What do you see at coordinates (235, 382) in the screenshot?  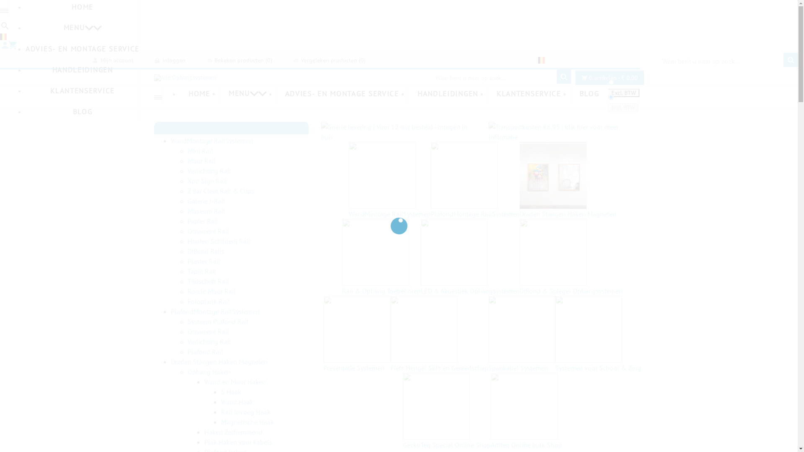 I see `Wand en Muur Haken` at bounding box center [235, 382].